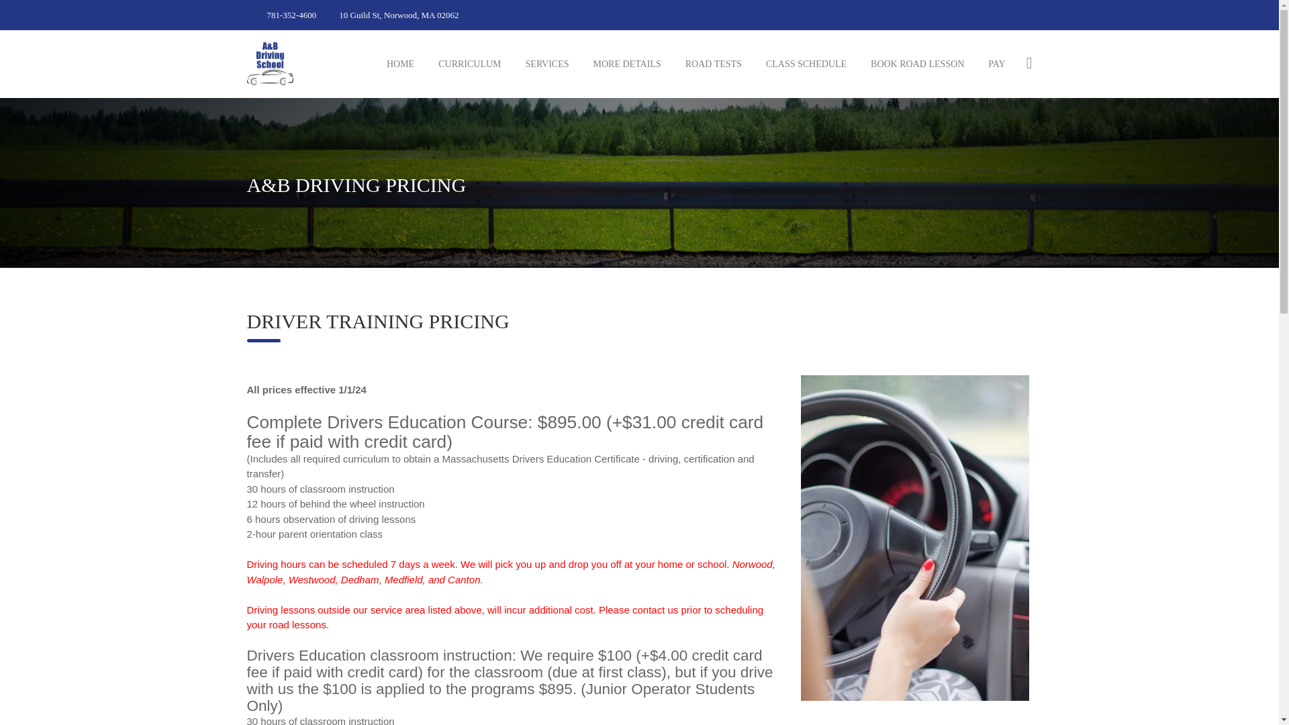  I want to click on HOME, so click(400, 64).